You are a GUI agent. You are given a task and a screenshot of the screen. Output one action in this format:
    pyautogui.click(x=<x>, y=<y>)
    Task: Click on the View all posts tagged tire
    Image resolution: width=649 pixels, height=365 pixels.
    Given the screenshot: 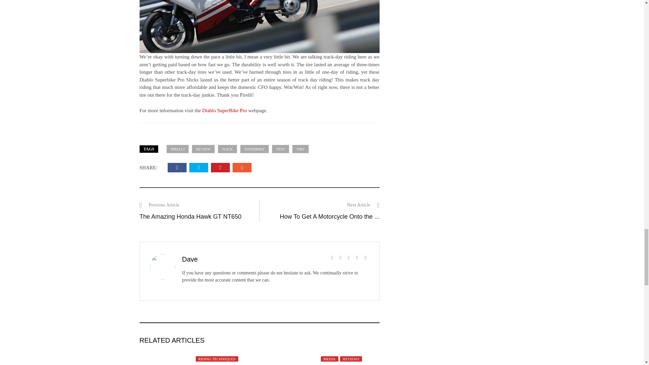 What is the action you would take?
    pyautogui.click(x=300, y=149)
    